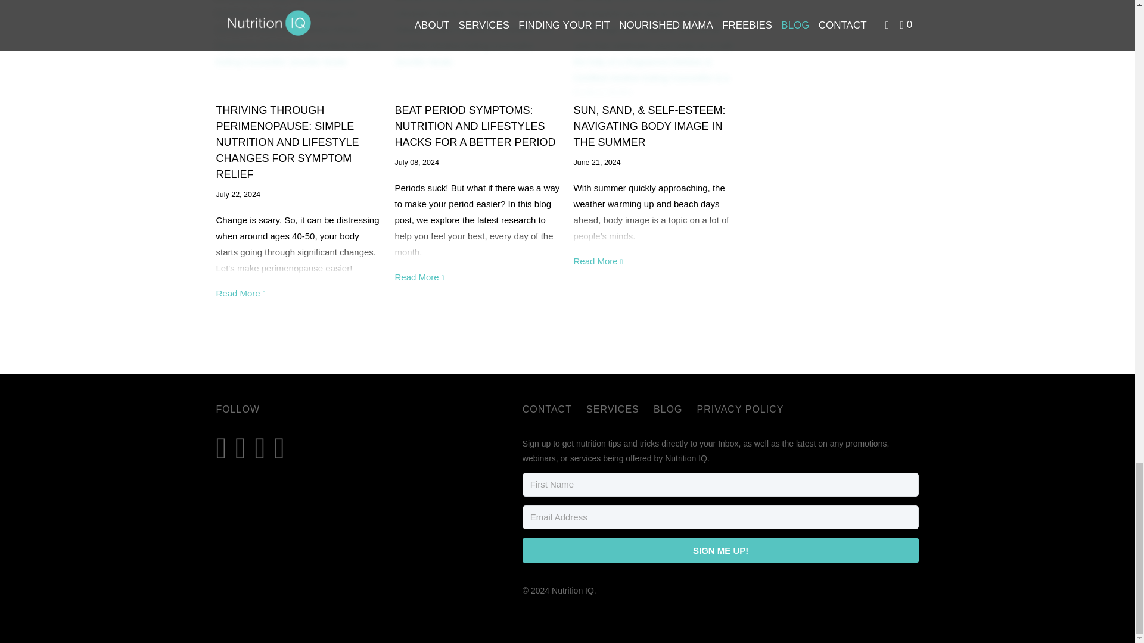 The width and height of the screenshot is (1144, 643). I want to click on Read More, so click(241, 293).